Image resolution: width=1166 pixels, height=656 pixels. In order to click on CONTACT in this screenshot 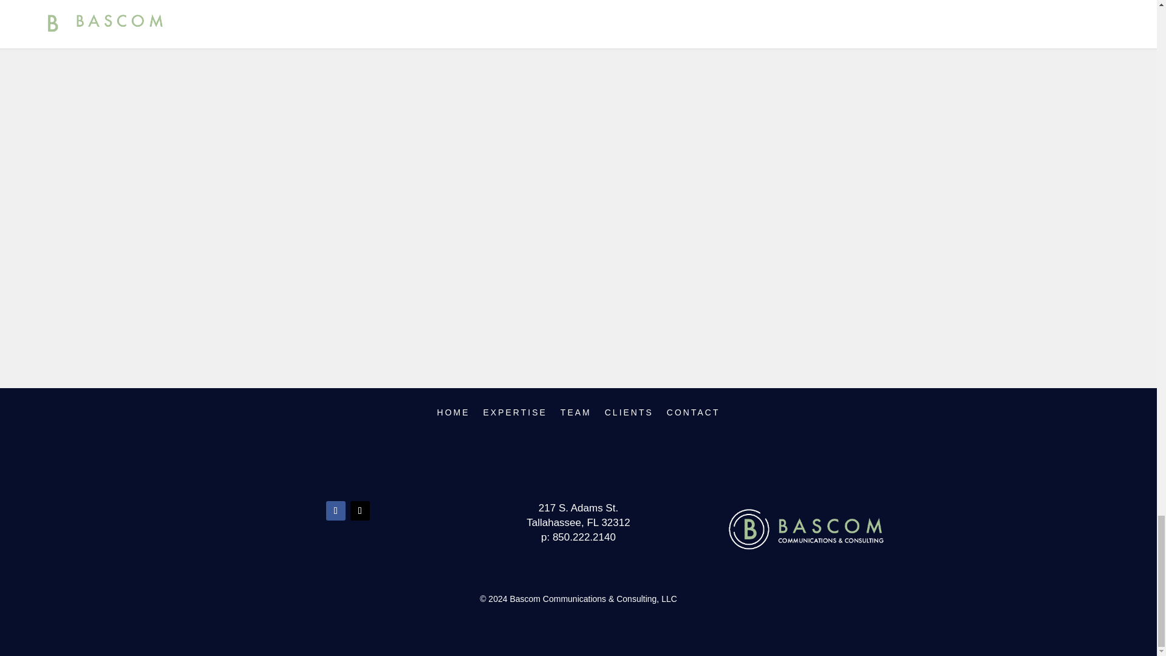, I will do `click(694, 420)`.